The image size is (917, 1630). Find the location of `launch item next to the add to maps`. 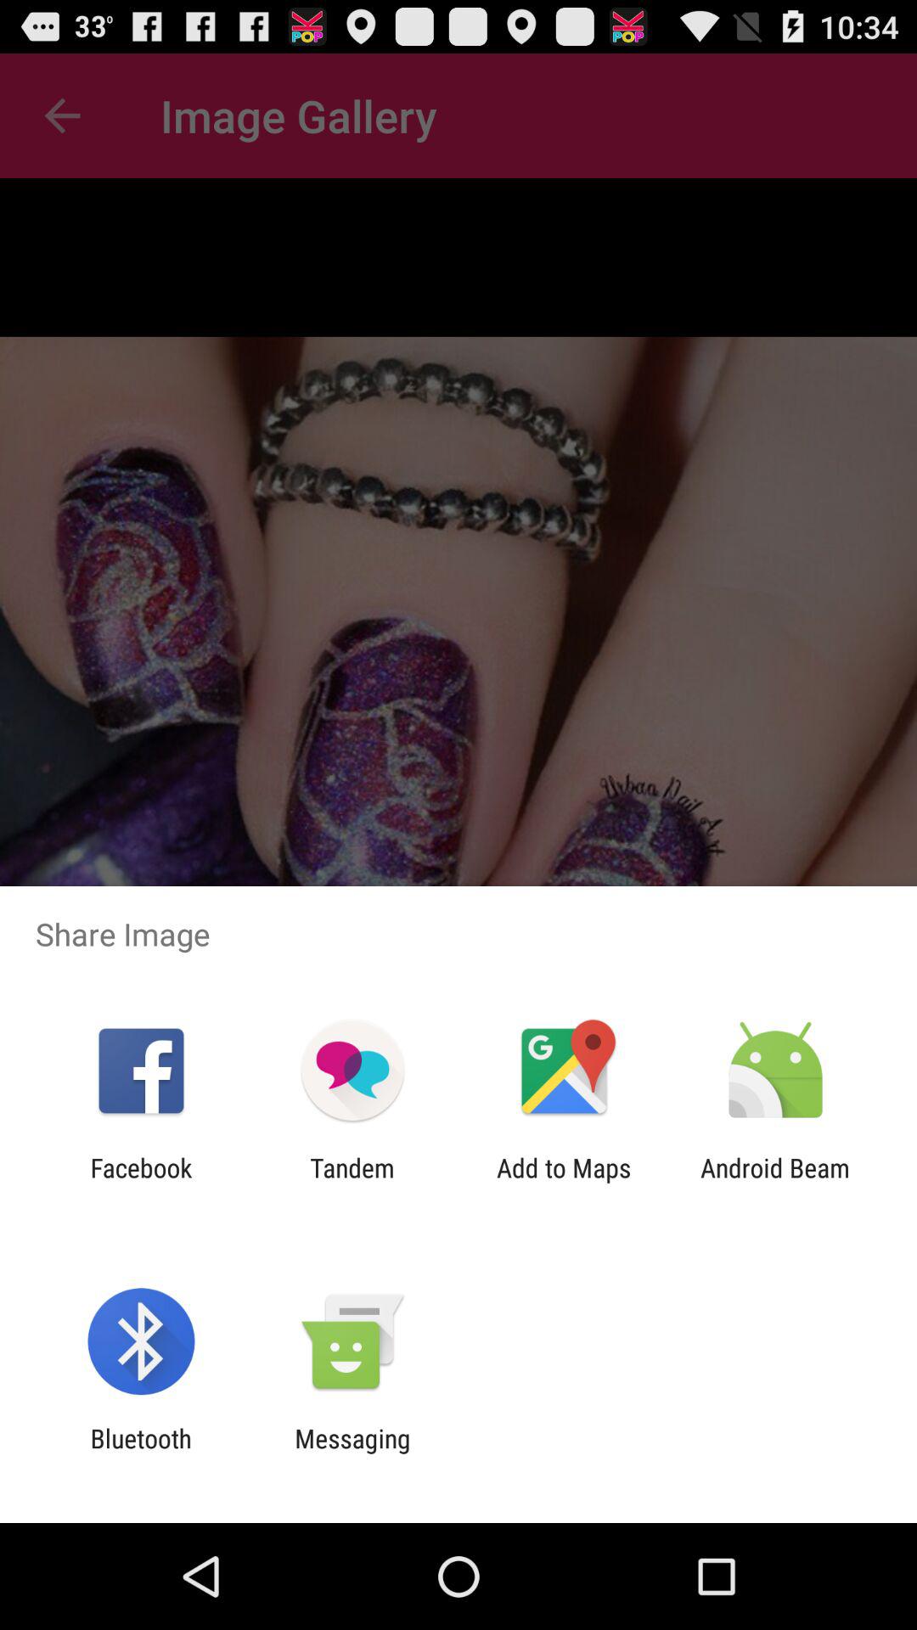

launch item next to the add to maps is located at coordinates (352, 1183).